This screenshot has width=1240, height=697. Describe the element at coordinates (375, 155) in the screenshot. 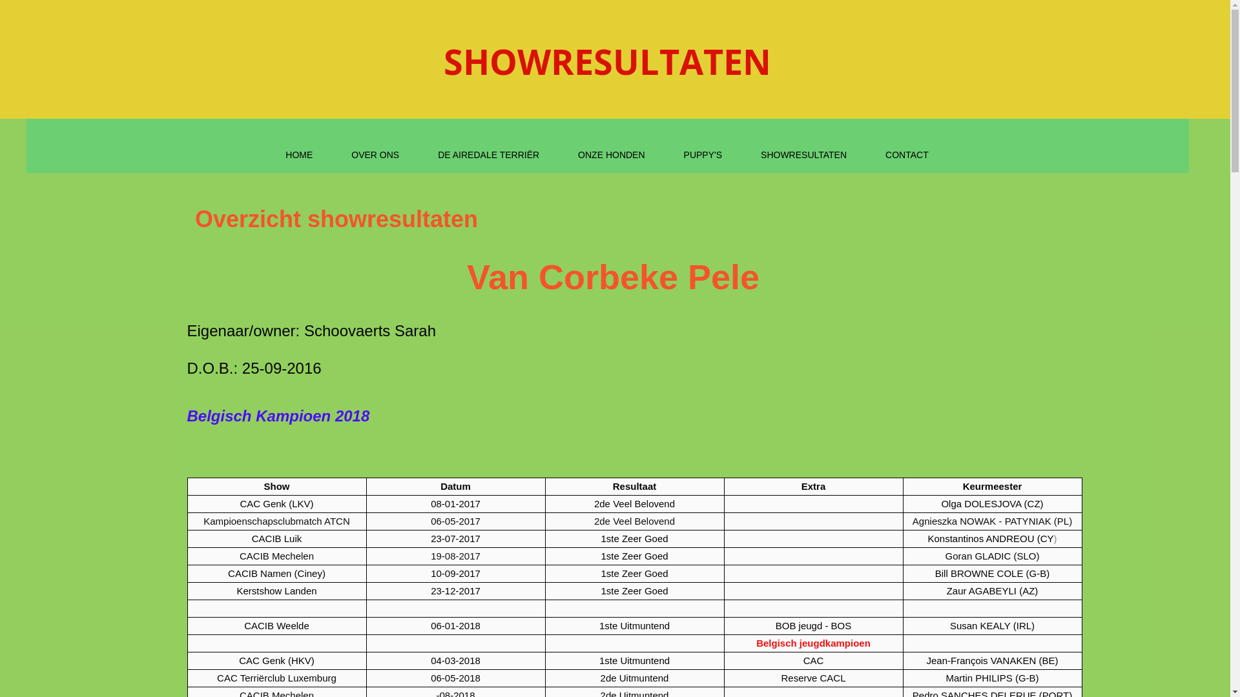

I see `OVER ONS` at that location.